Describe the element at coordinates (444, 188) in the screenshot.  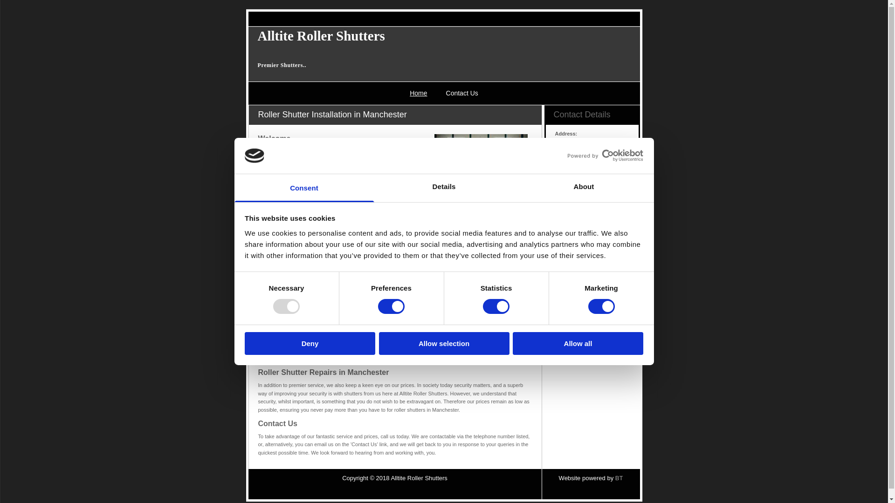
I see `Details` at that location.